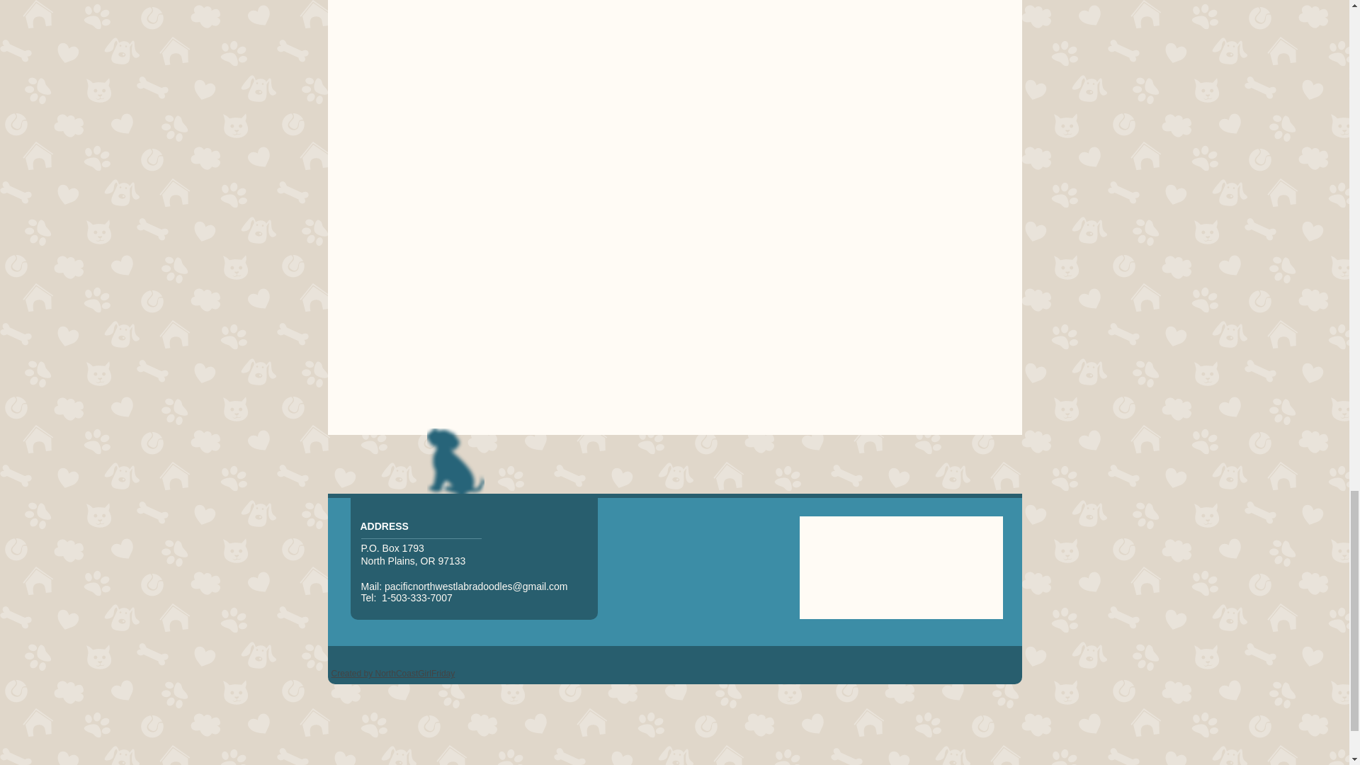 This screenshot has height=765, width=1360. Describe the element at coordinates (484, 586) in the screenshot. I see `abradoodles` at that location.